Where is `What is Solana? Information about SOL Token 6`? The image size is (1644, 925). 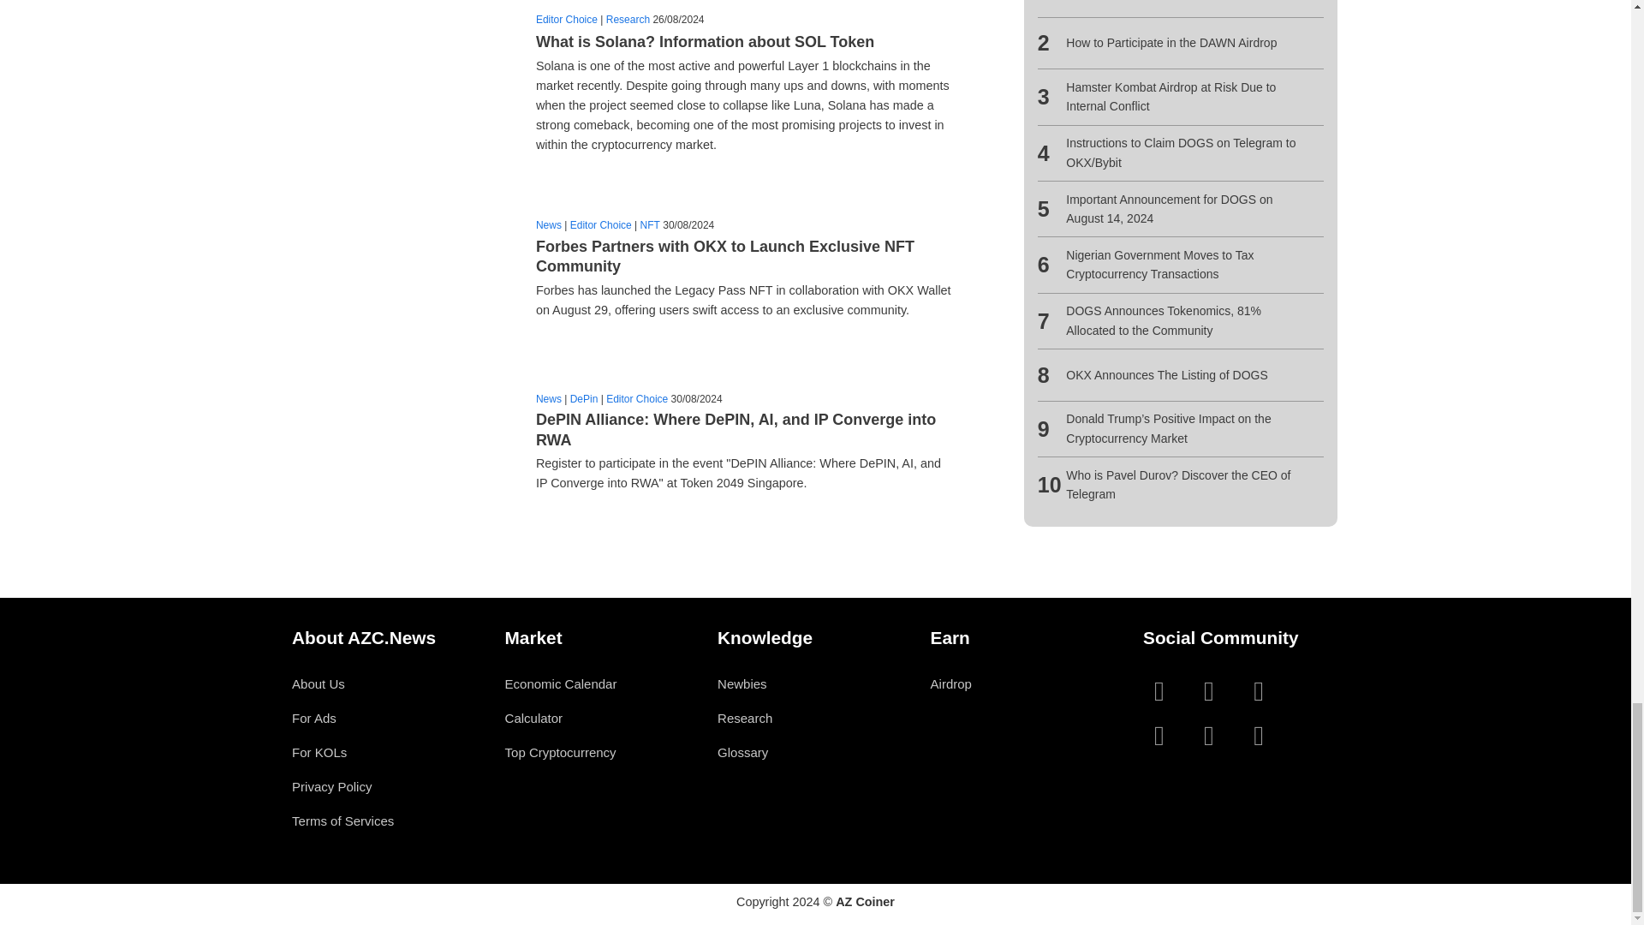
What is Solana? Information about SOL Token 6 is located at coordinates (404, 87).